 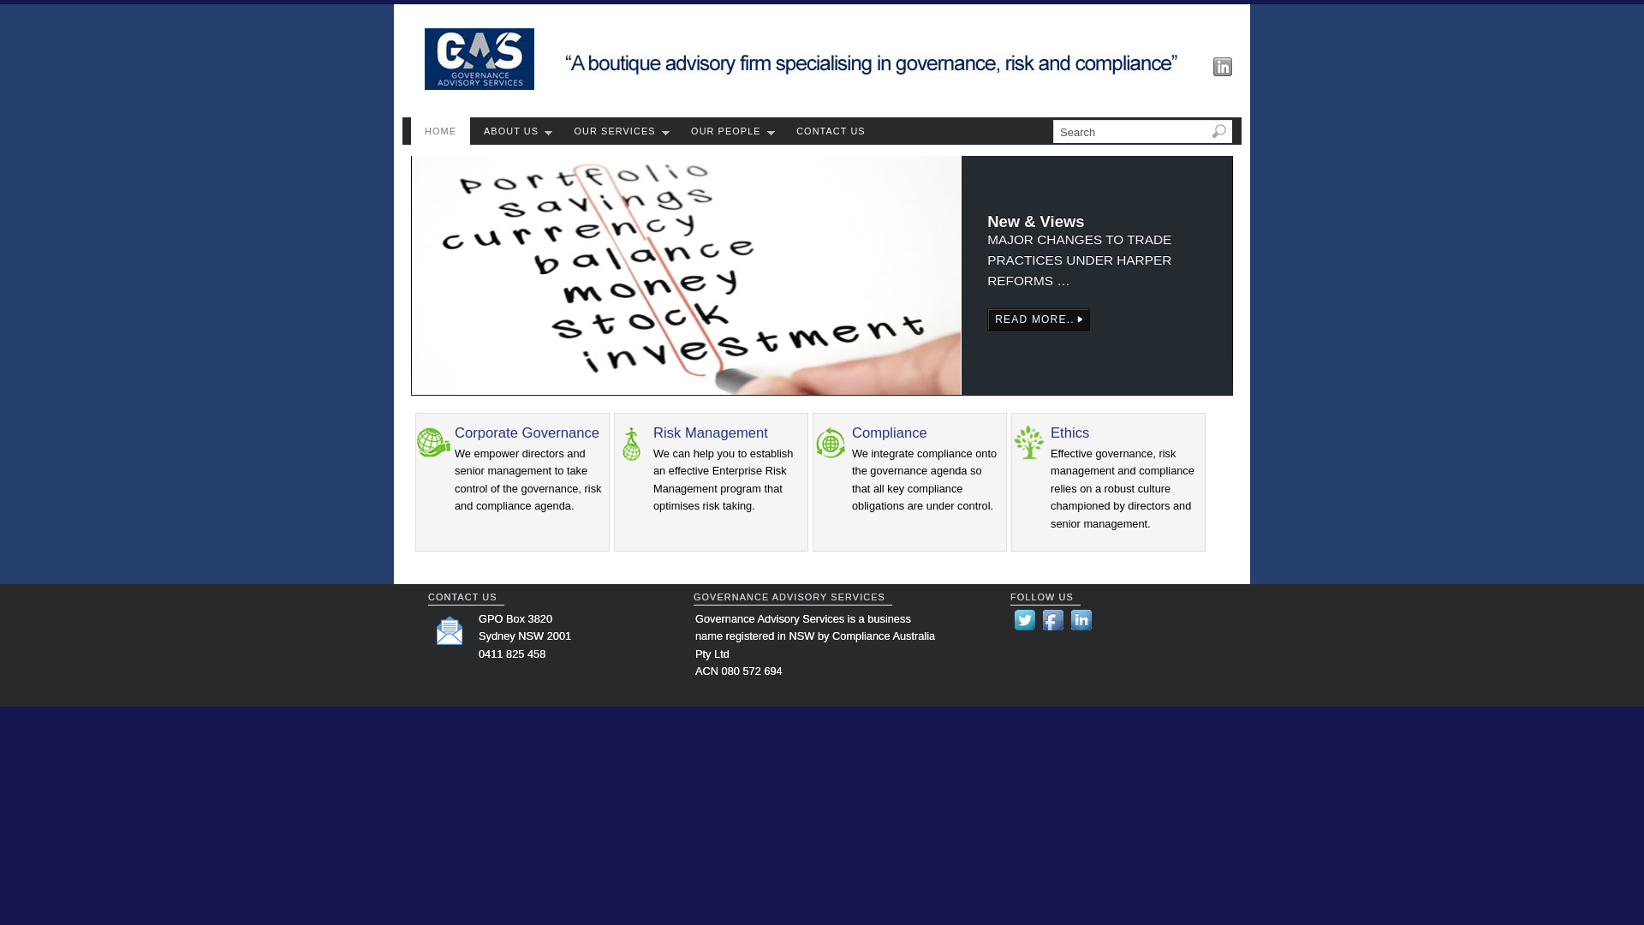 I want to click on READ MORE.., so click(x=1039, y=319).